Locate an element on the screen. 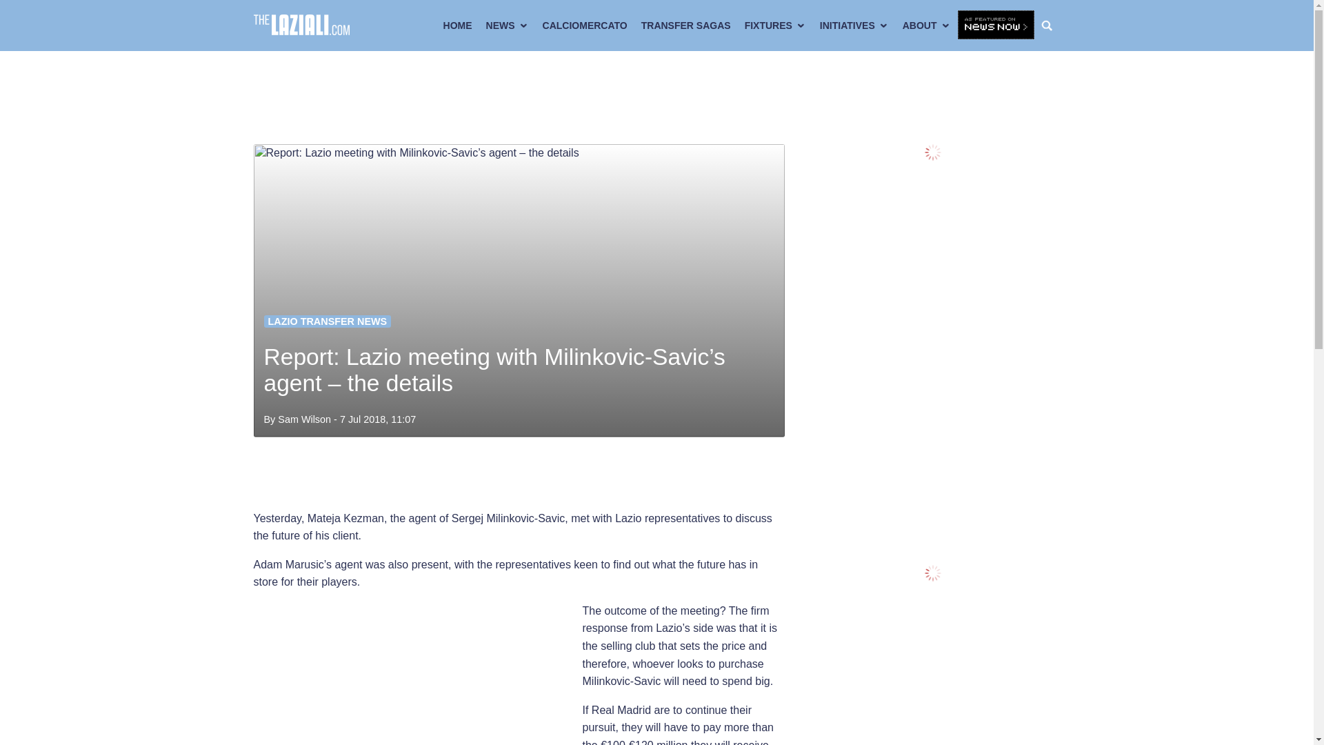 The image size is (1324, 745). Latest Lazio Transfer News News is located at coordinates (327, 321).